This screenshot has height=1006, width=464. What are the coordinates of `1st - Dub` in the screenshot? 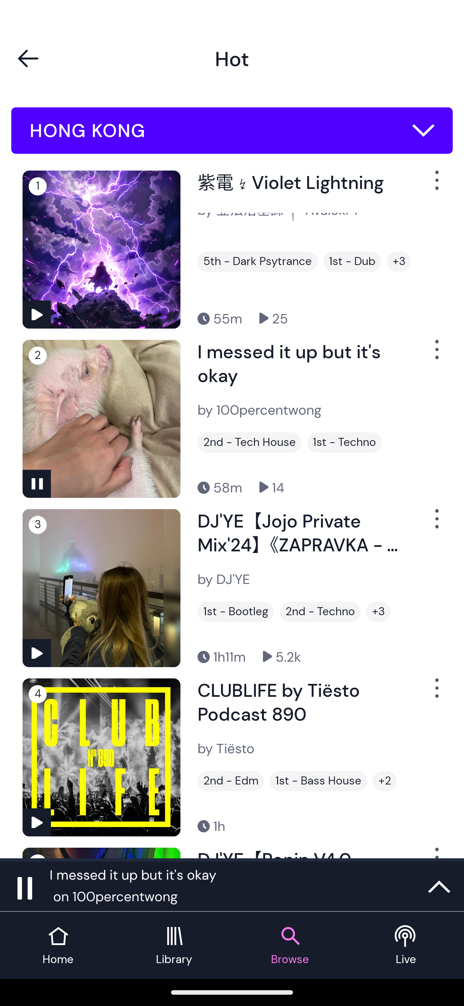 It's located at (352, 261).